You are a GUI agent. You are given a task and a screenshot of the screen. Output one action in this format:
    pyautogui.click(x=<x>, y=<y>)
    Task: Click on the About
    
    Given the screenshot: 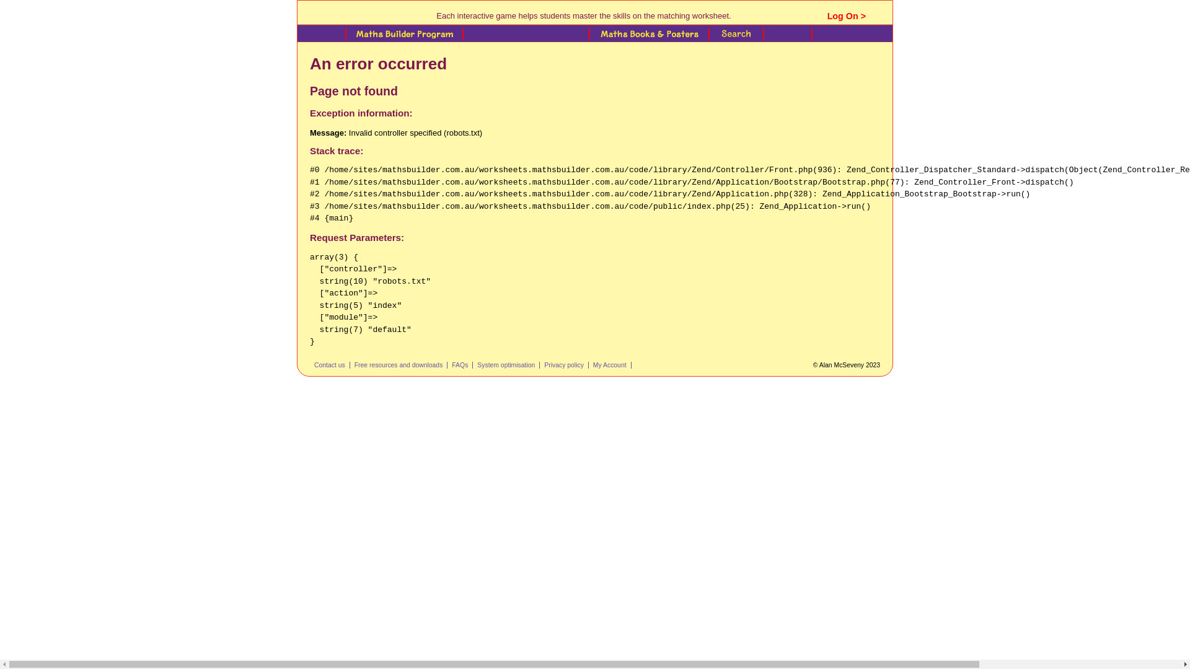 What is the action you would take?
    pyautogui.click(x=786, y=37)
    